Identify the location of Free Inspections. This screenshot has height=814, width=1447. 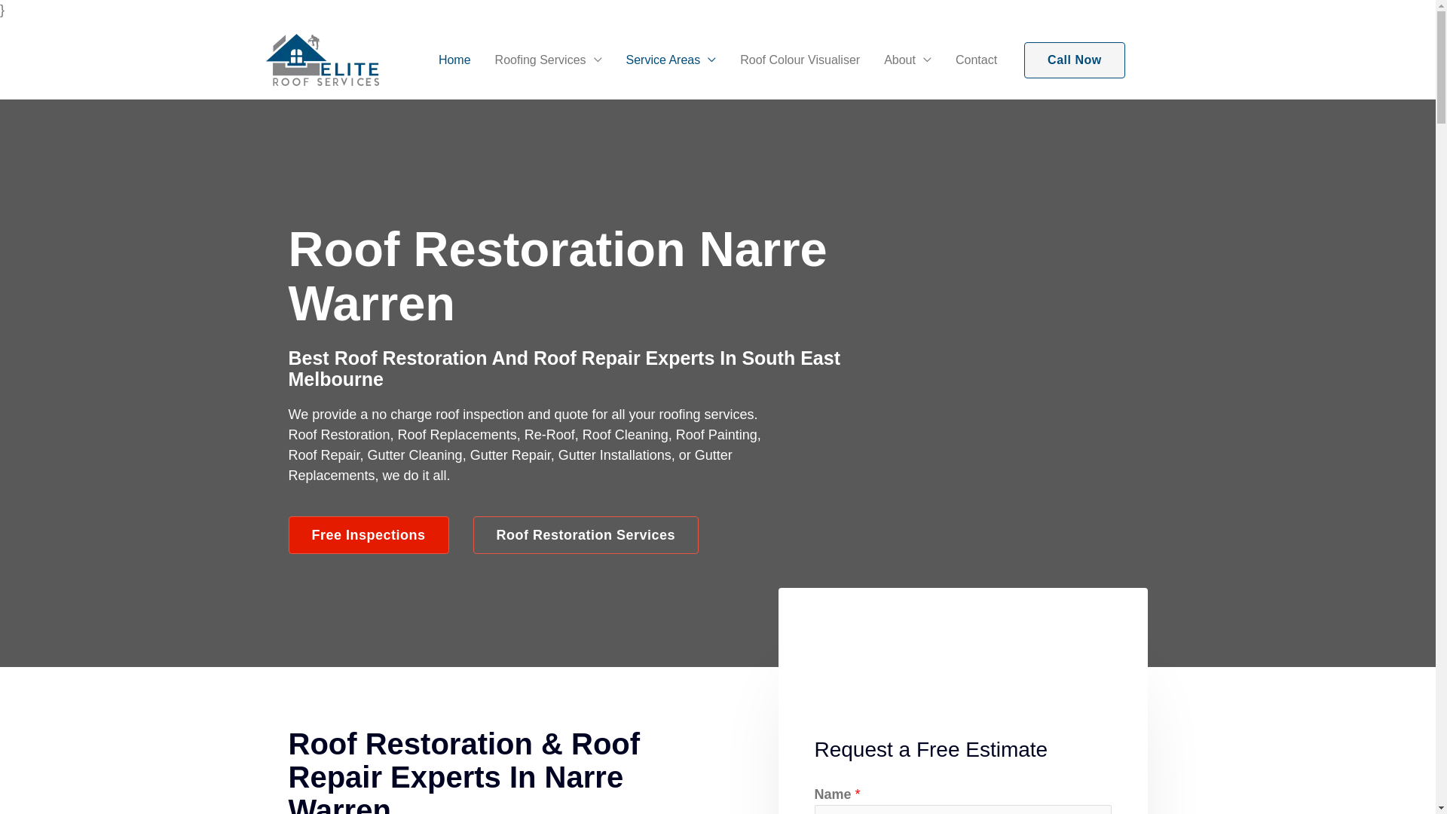
(368, 535).